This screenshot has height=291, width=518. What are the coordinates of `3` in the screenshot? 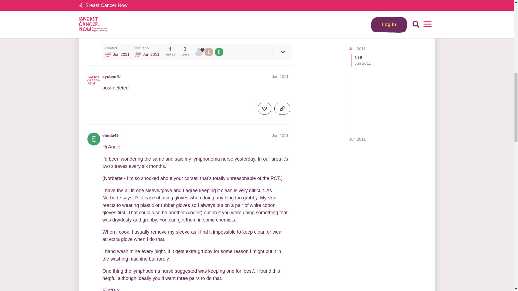 It's located at (200, 52).